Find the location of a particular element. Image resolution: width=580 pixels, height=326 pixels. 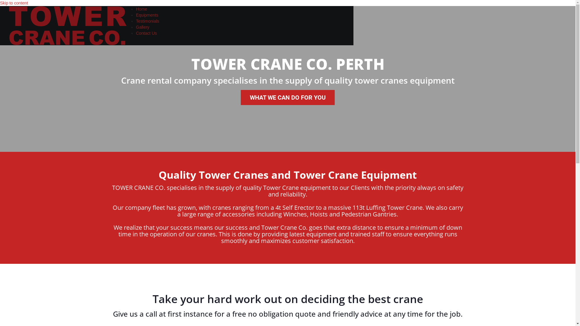

Gallery is located at coordinates (143, 27).